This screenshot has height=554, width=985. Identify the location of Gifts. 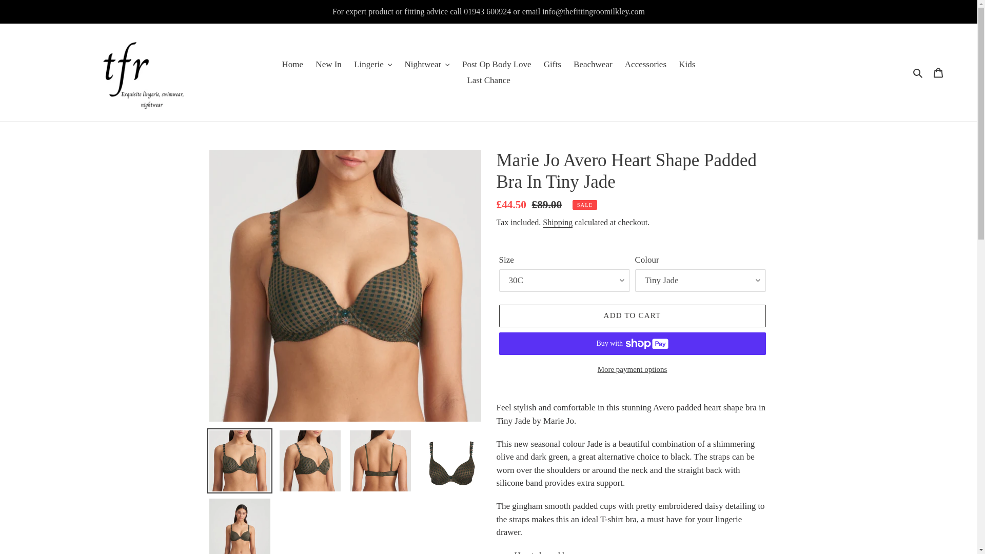
(553, 65).